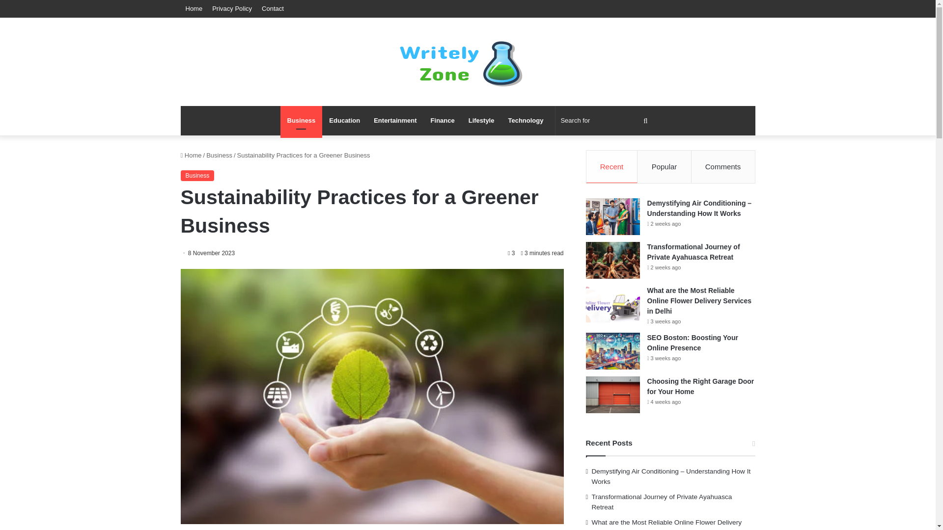 Image resolution: width=943 pixels, height=530 pixels. What do you see at coordinates (395, 121) in the screenshot?
I see `Entertainment` at bounding box center [395, 121].